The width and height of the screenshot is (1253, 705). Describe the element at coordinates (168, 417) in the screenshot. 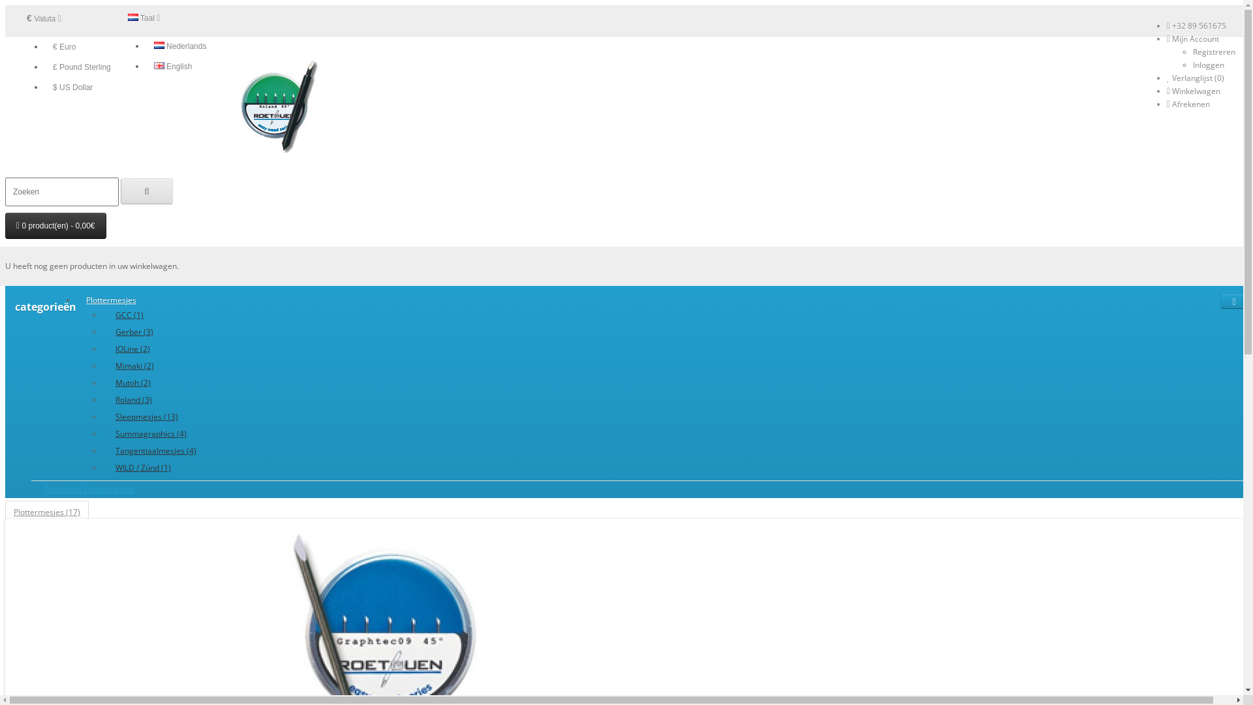

I see `Sleepmesjes (13)` at that location.